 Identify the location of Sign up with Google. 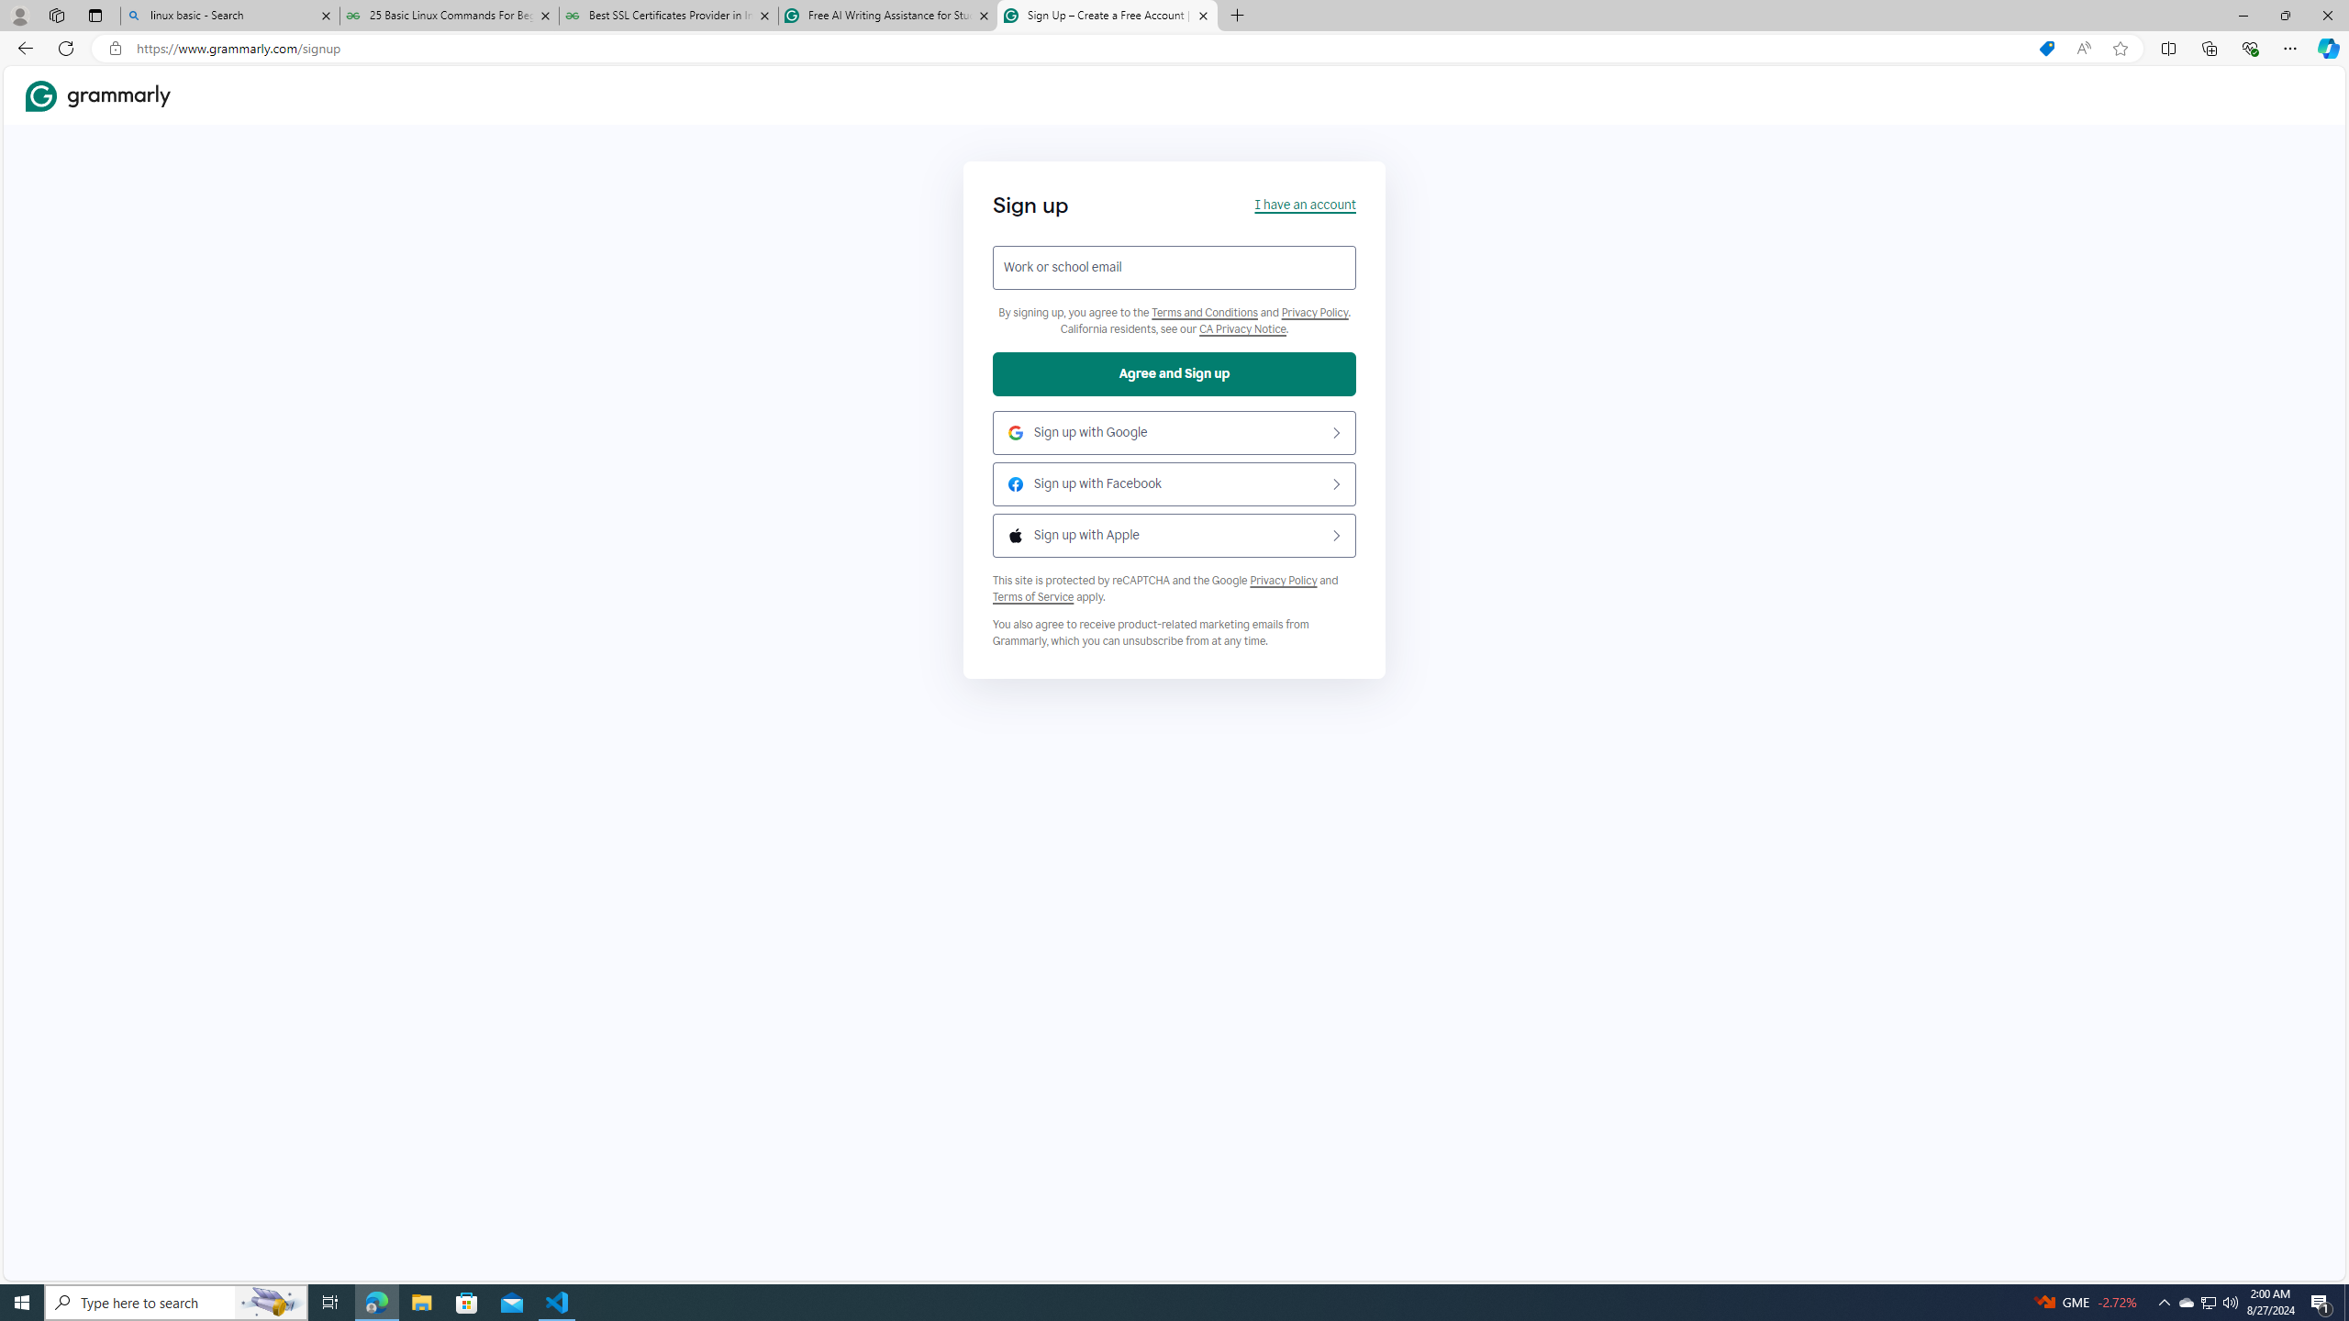
(1174, 432).